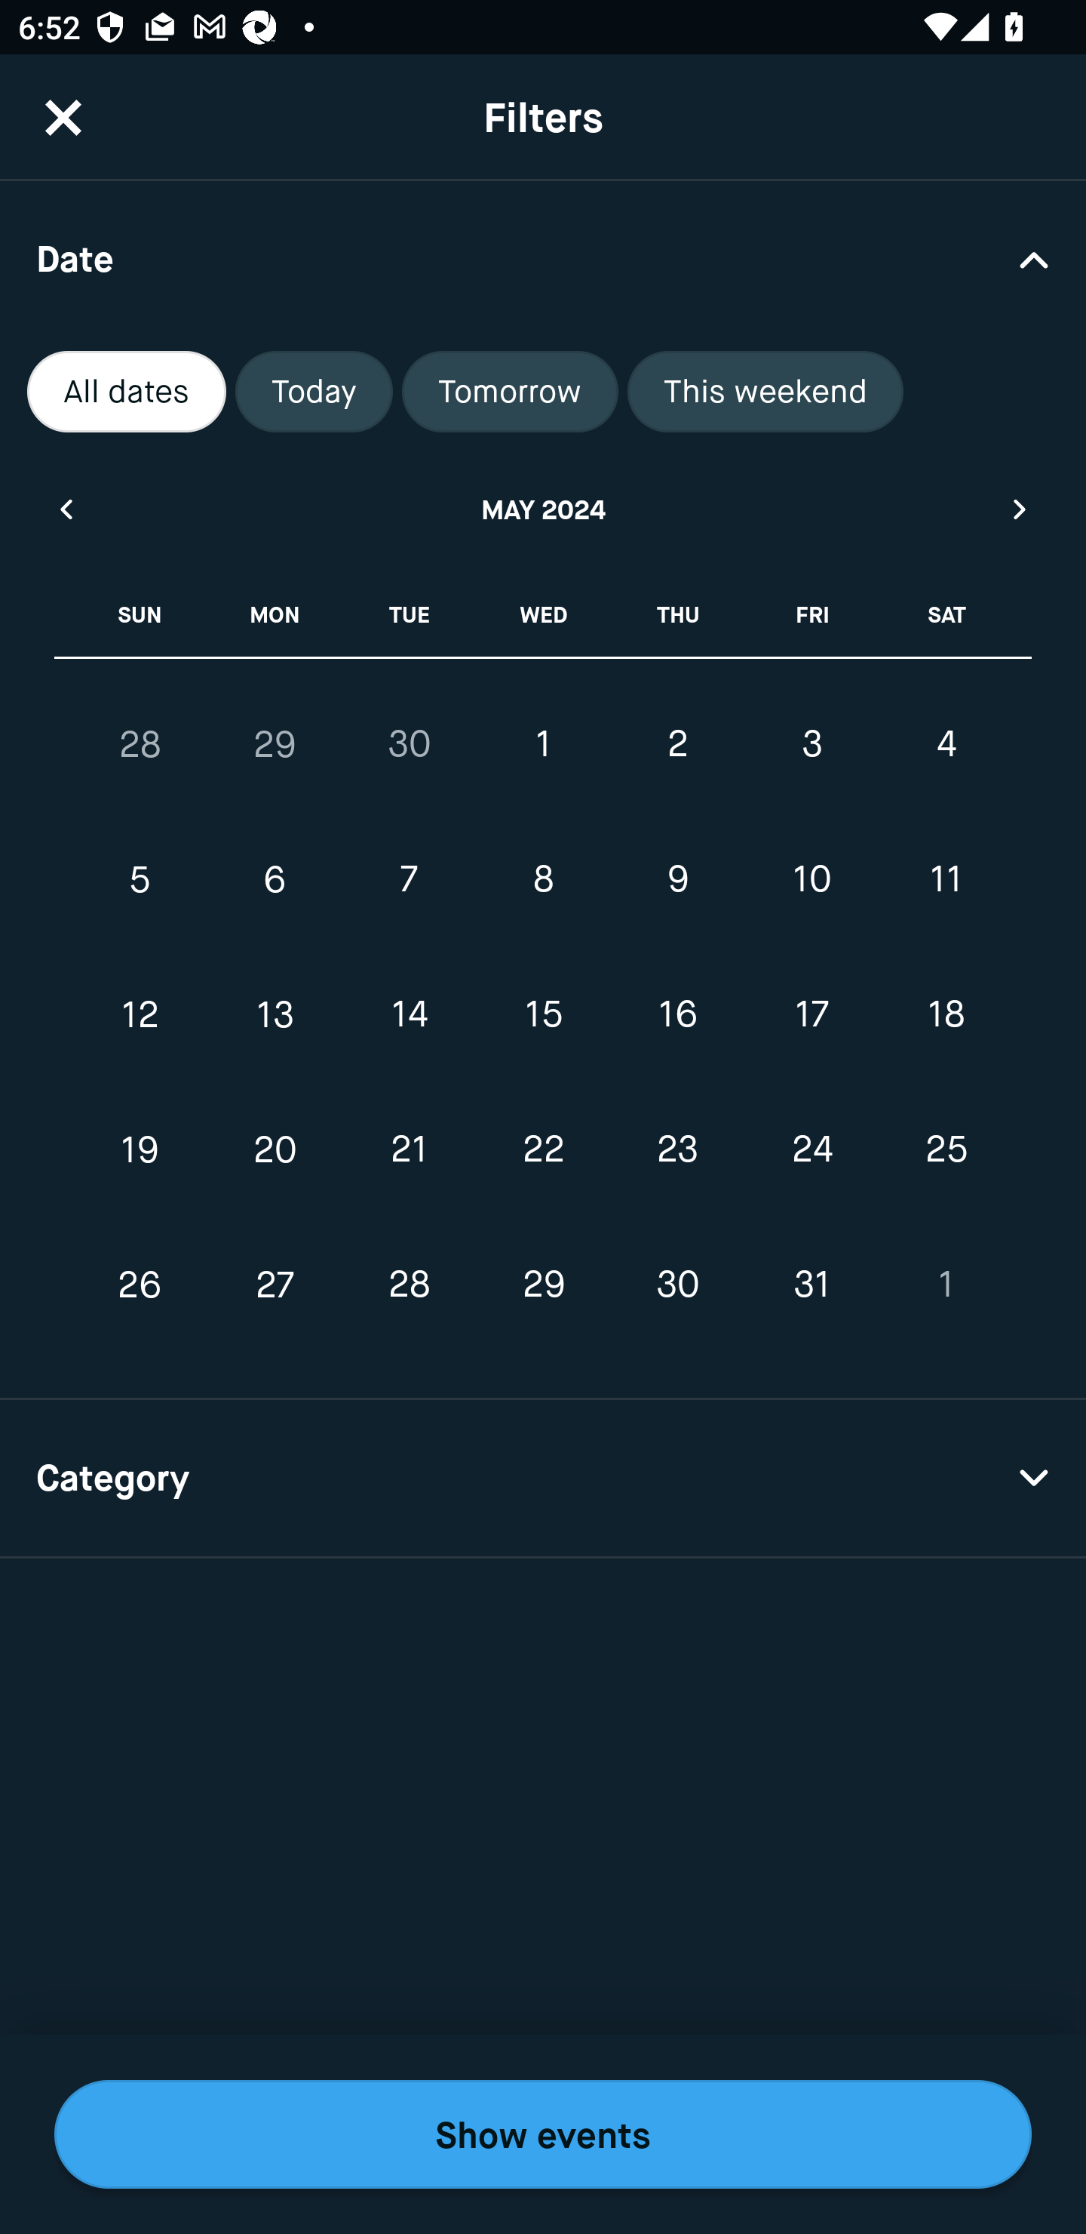  I want to click on 25, so click(946, 1149).